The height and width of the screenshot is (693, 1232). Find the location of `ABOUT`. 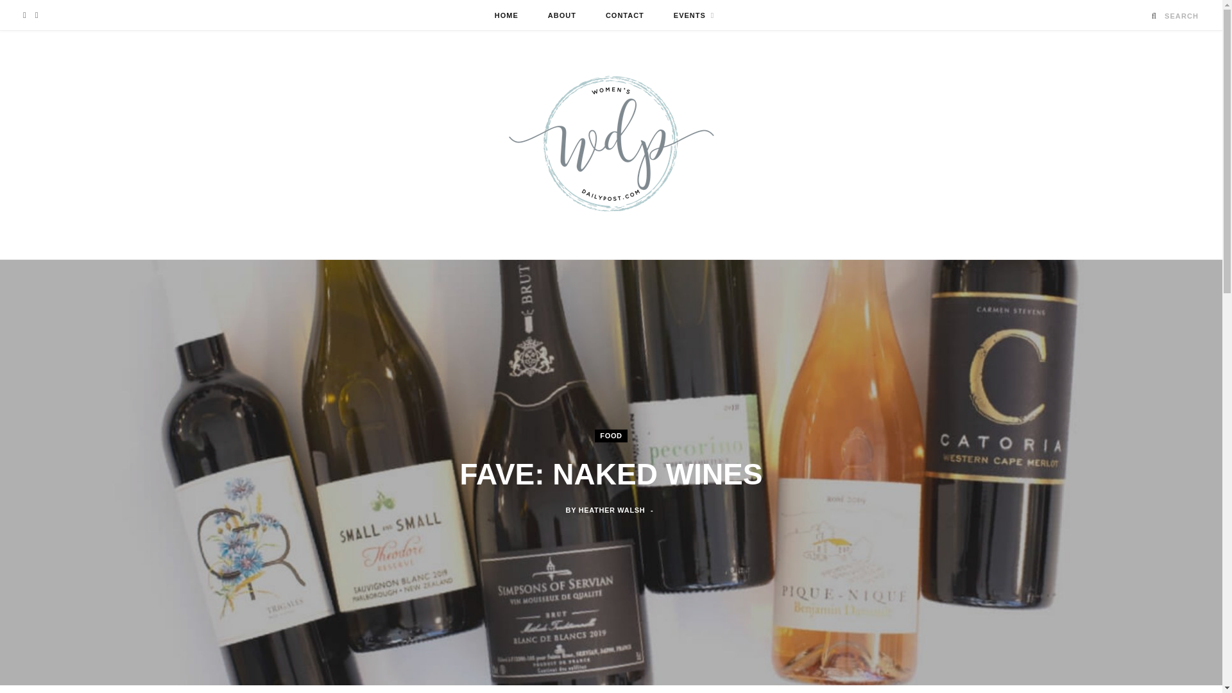

ABOUT is located at coordinates (562, 15).